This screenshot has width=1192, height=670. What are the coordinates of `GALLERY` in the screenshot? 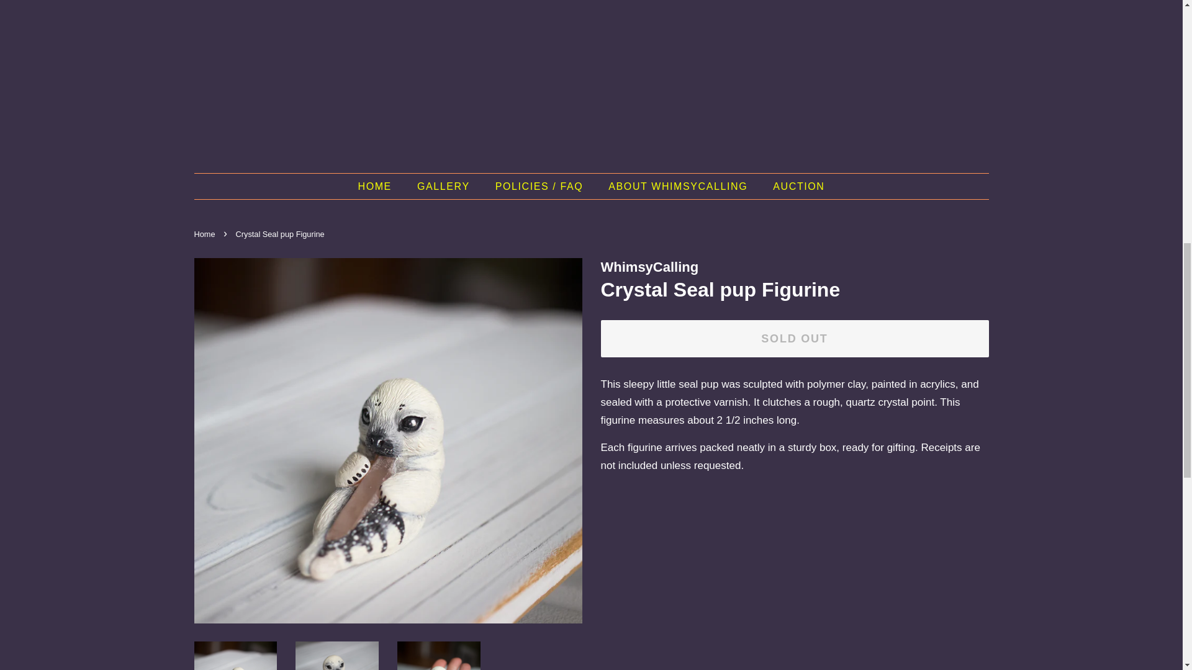 It's located at (445, 186).